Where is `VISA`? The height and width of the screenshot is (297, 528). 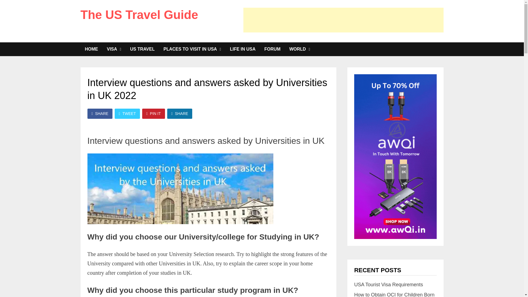
VISA is located at coordinates (114, 49).